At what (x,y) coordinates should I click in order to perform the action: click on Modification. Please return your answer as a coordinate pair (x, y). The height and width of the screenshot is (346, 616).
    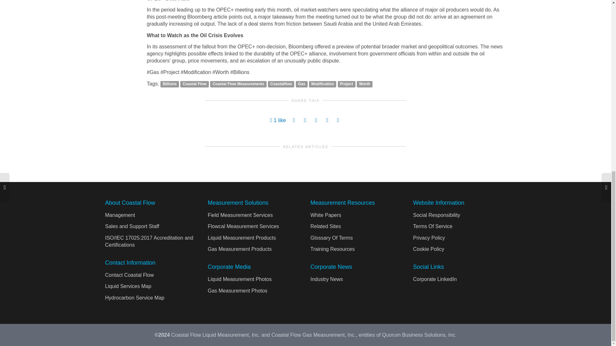
    Looking at the image, I should click on (322, 84).